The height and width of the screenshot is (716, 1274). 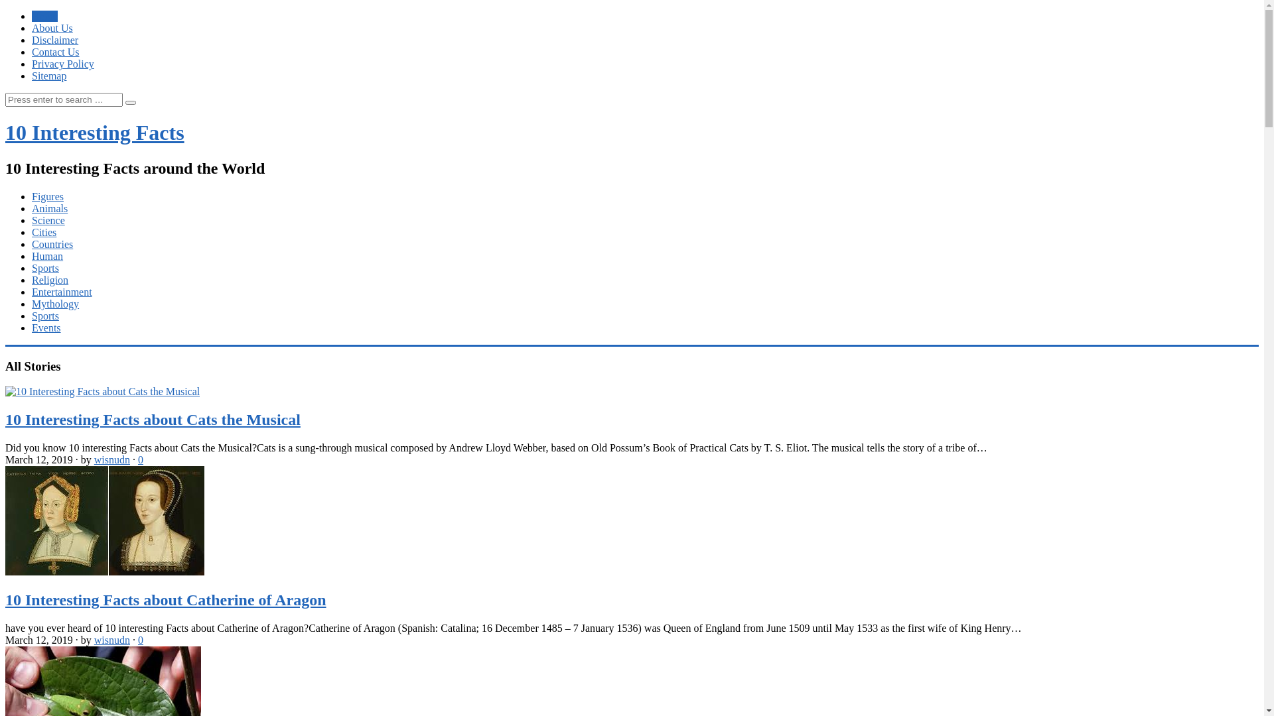 I want to click on Figures, so click(x=48, y=196).